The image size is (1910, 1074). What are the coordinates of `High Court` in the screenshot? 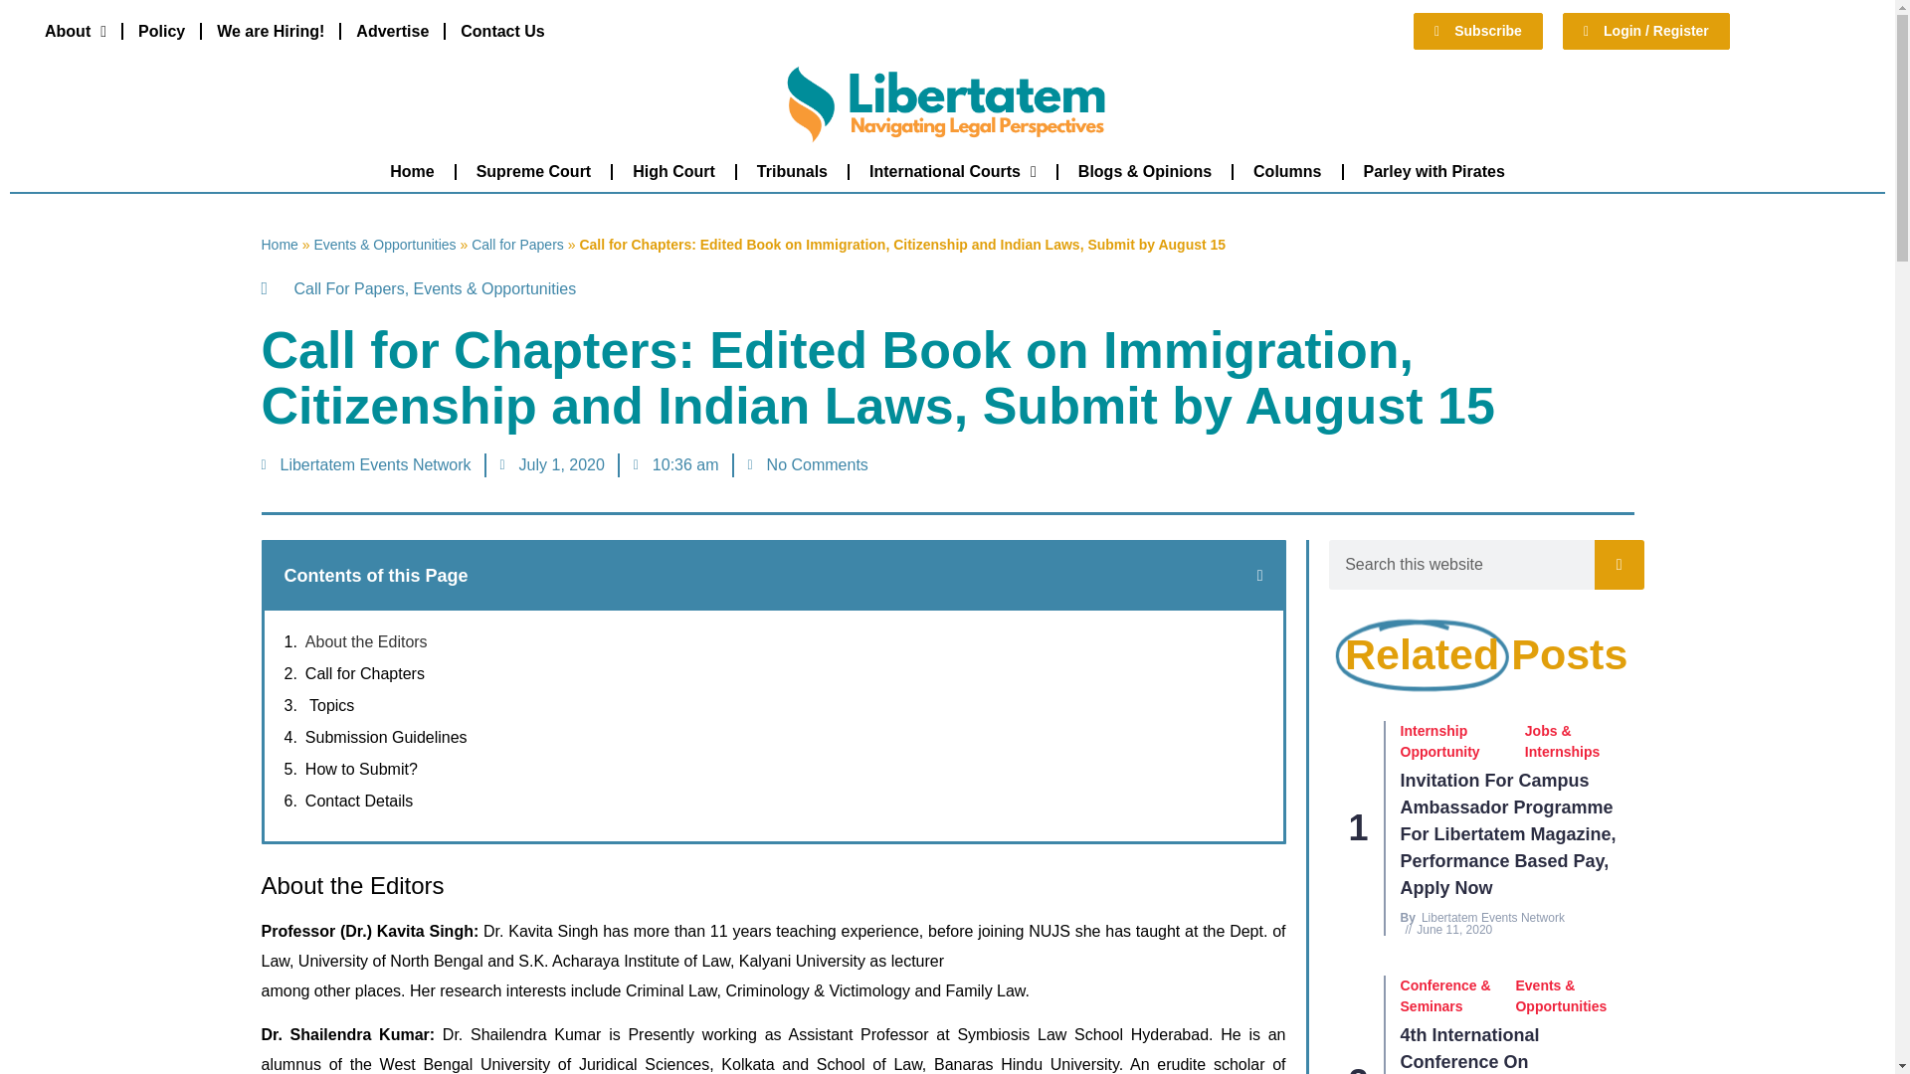 It's located at (674, 171).